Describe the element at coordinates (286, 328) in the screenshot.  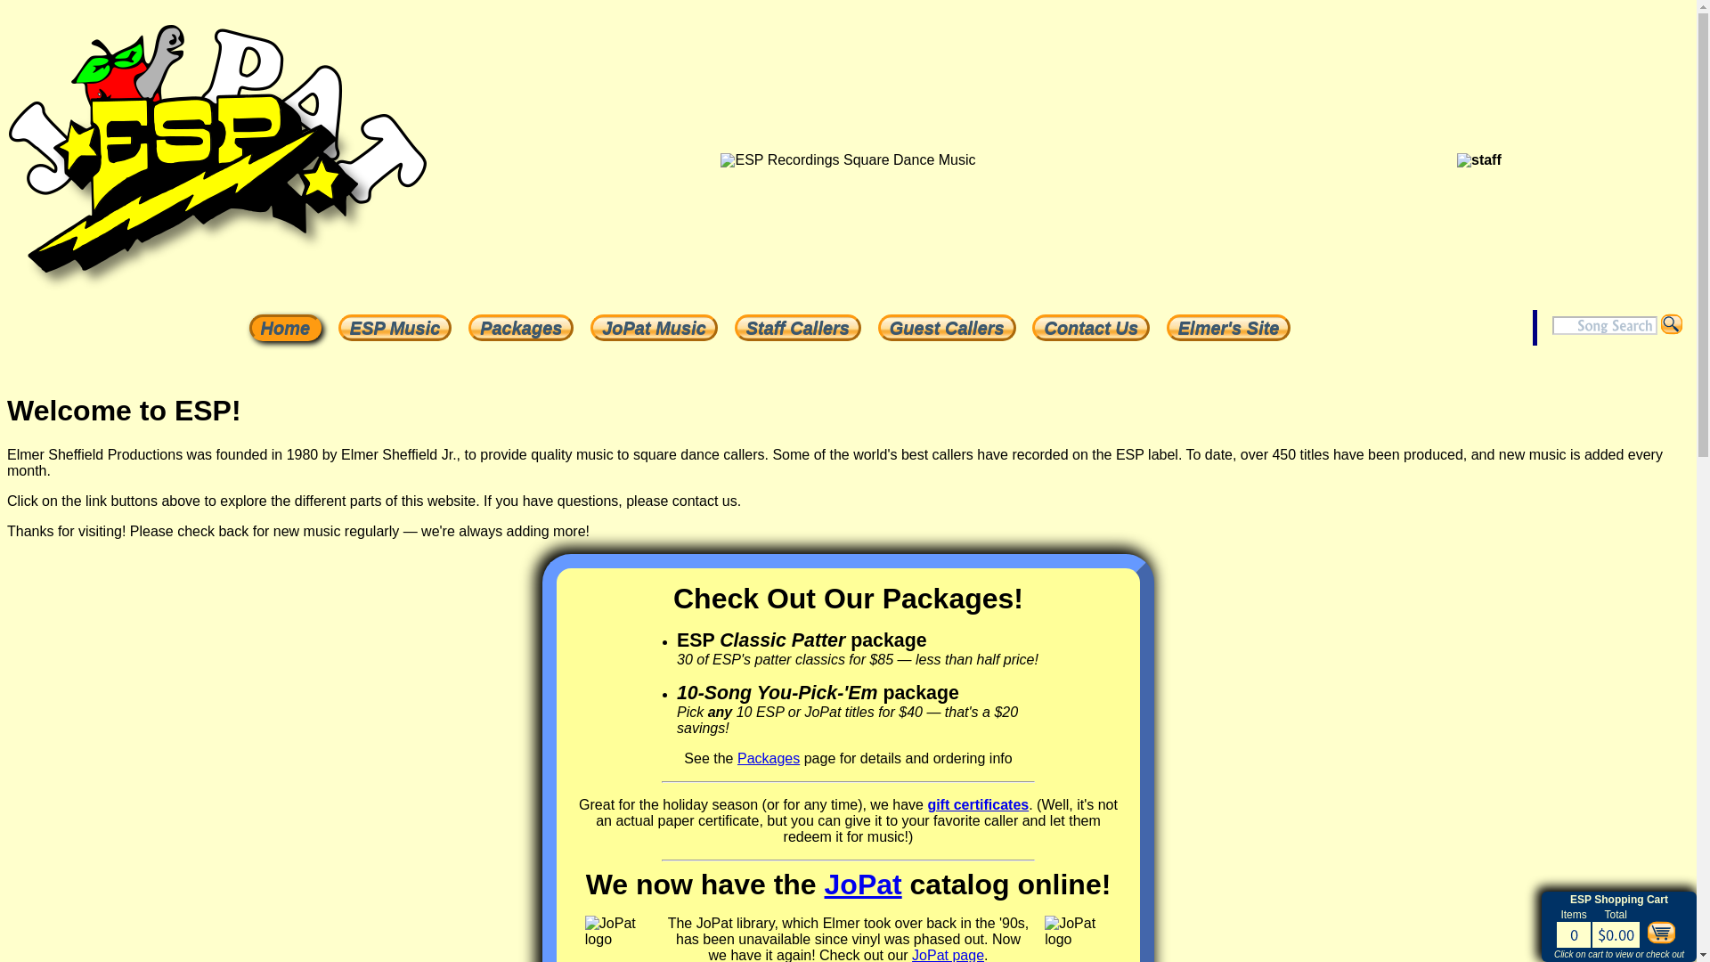
I see `Home` at that location.